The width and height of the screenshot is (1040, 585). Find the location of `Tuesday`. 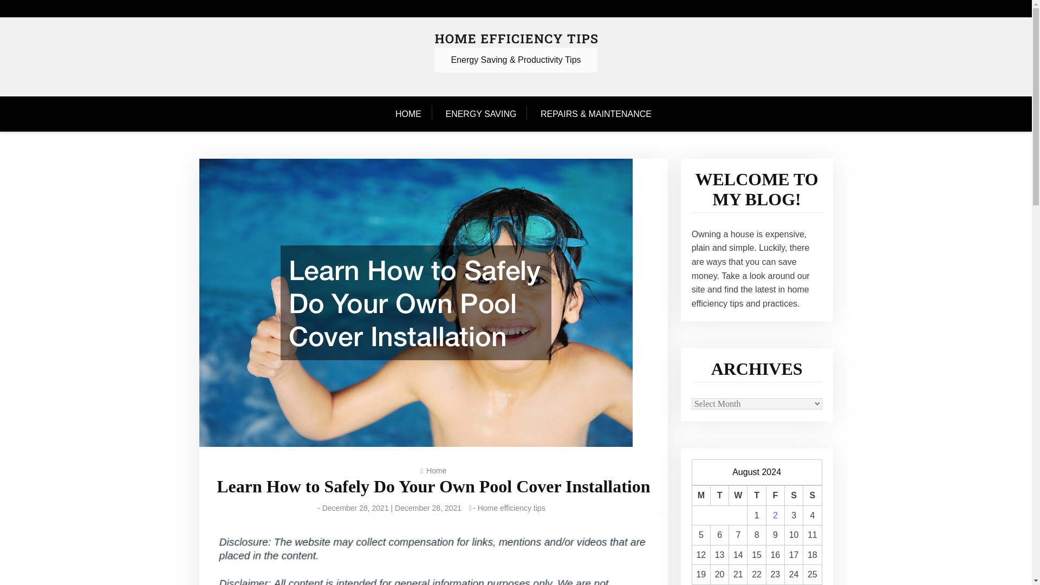

Tuesday is located at coordinates (719, 496).